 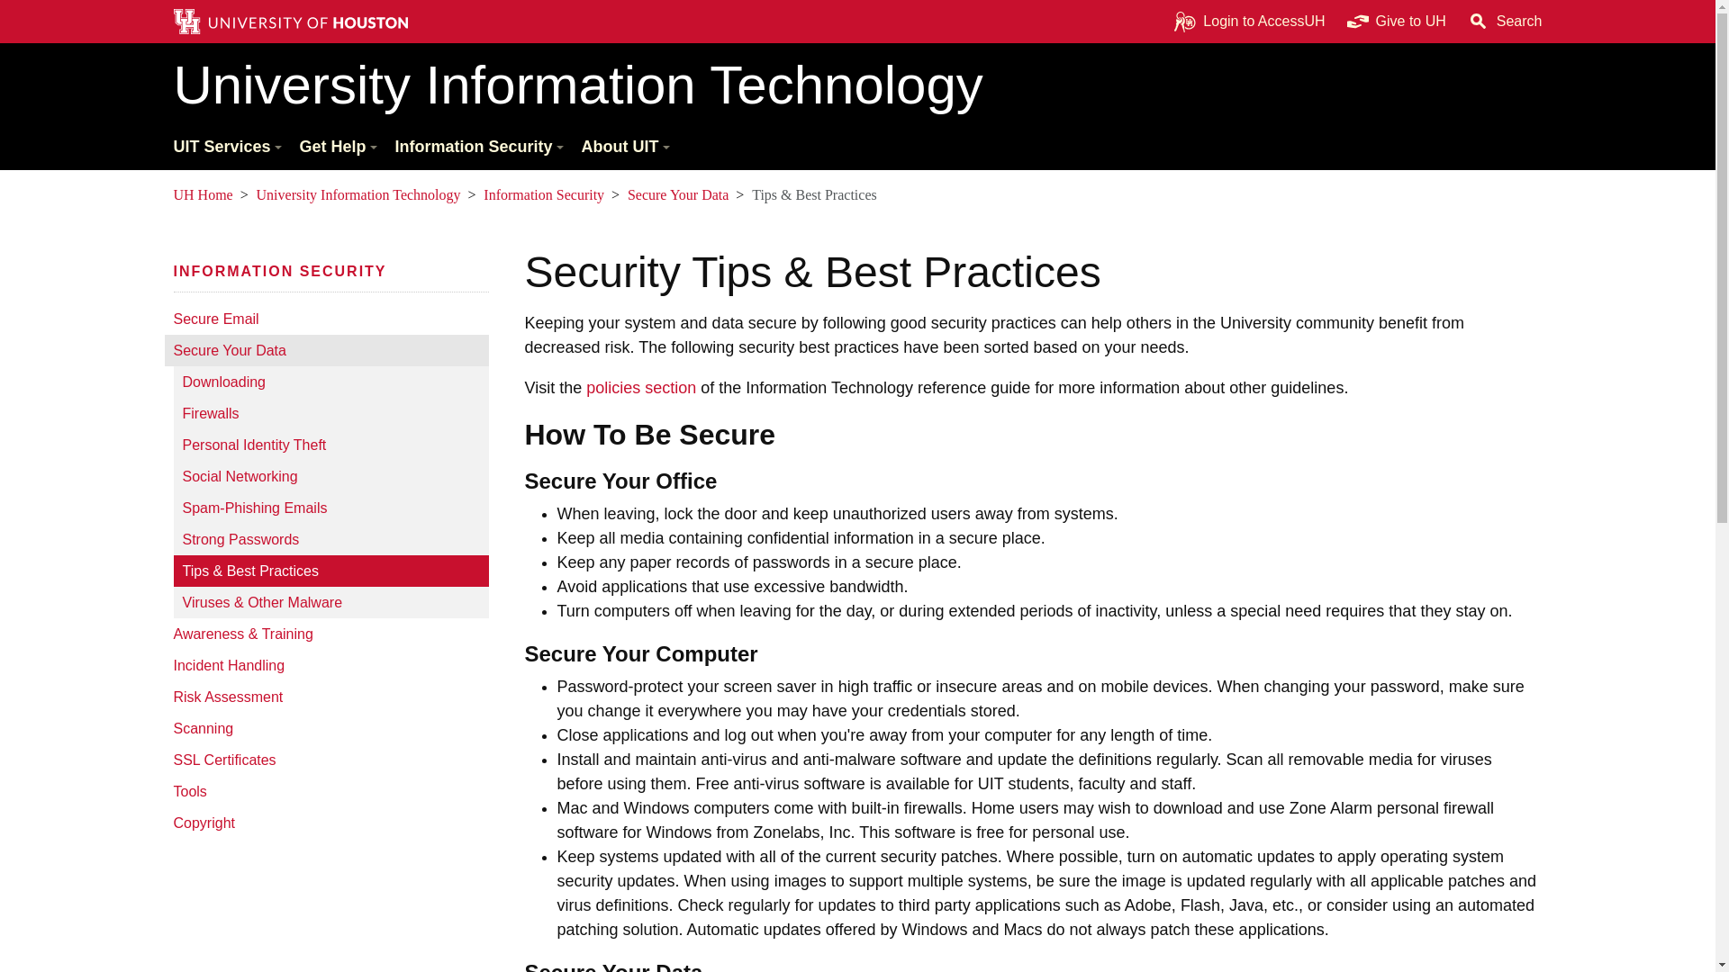 What do you see at coordinates (326, 666) in the screenshot?
I see `Incident Handling` at bounding box center [326, 666].